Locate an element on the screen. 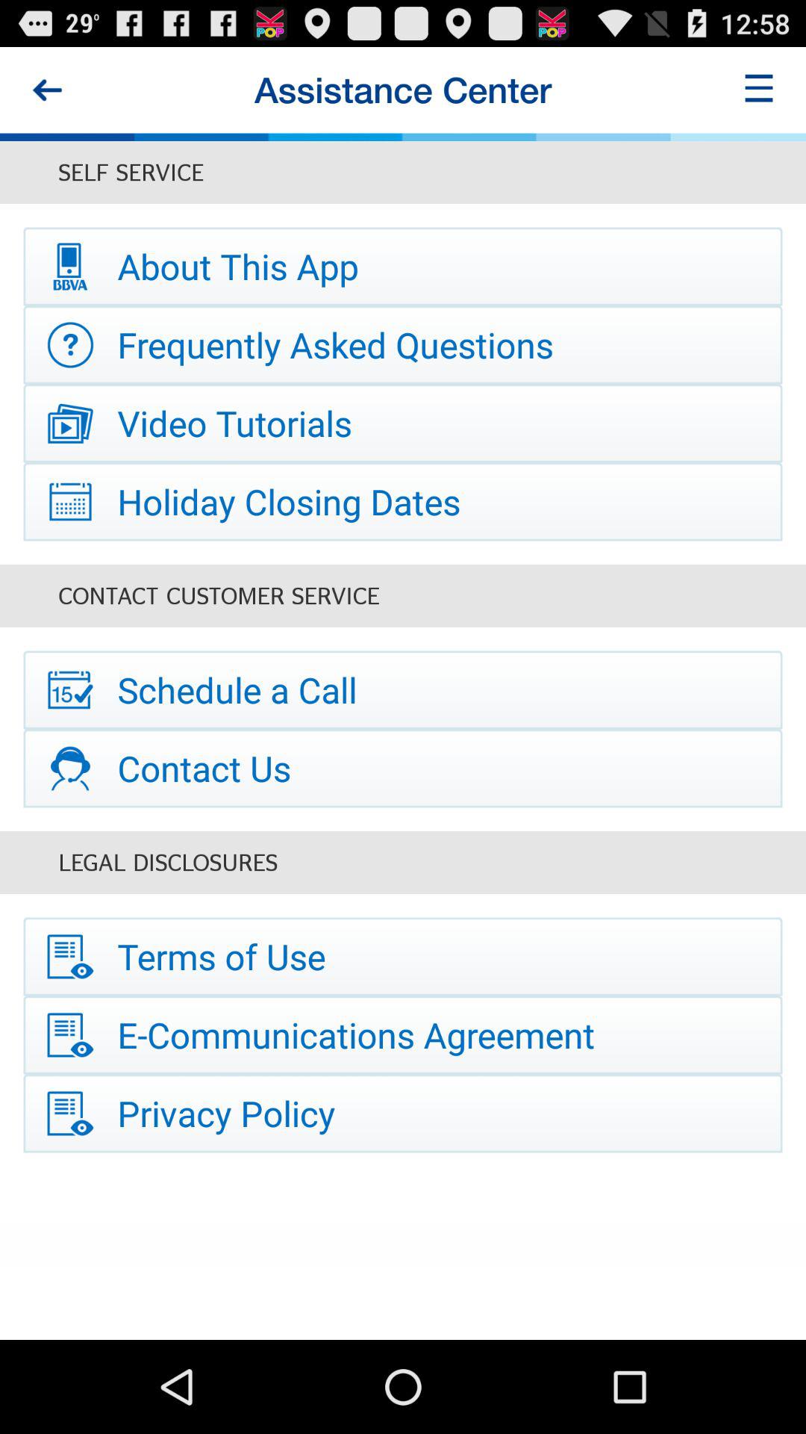 This screenshot has height=1434, width=806. scroll until the schedule a call item is located at coordinates (403, 690).